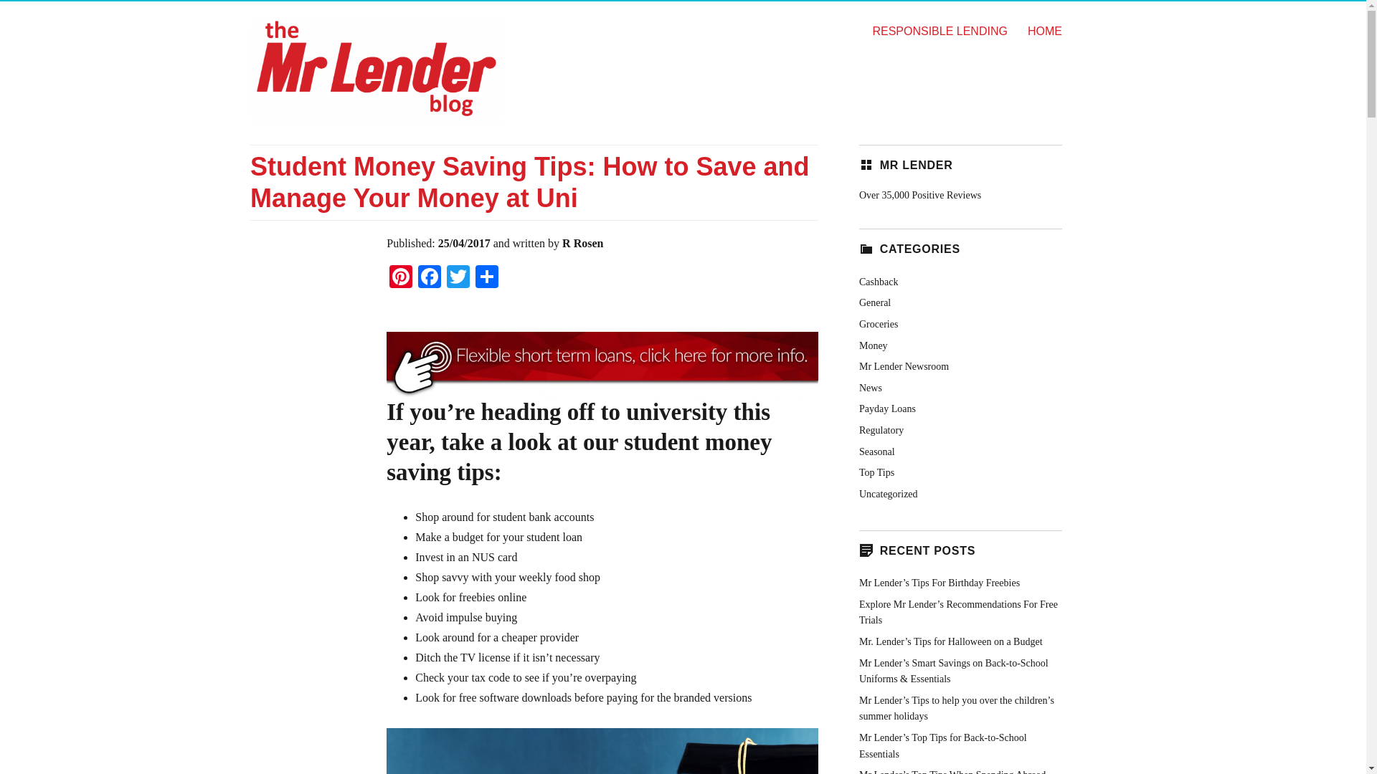 Image resolution: width=1377 pixels, height=774 pixels. What do you see at coordinates (878, 281) in the screenshot?
I see `Cashback` at bounding box center [878, 281].